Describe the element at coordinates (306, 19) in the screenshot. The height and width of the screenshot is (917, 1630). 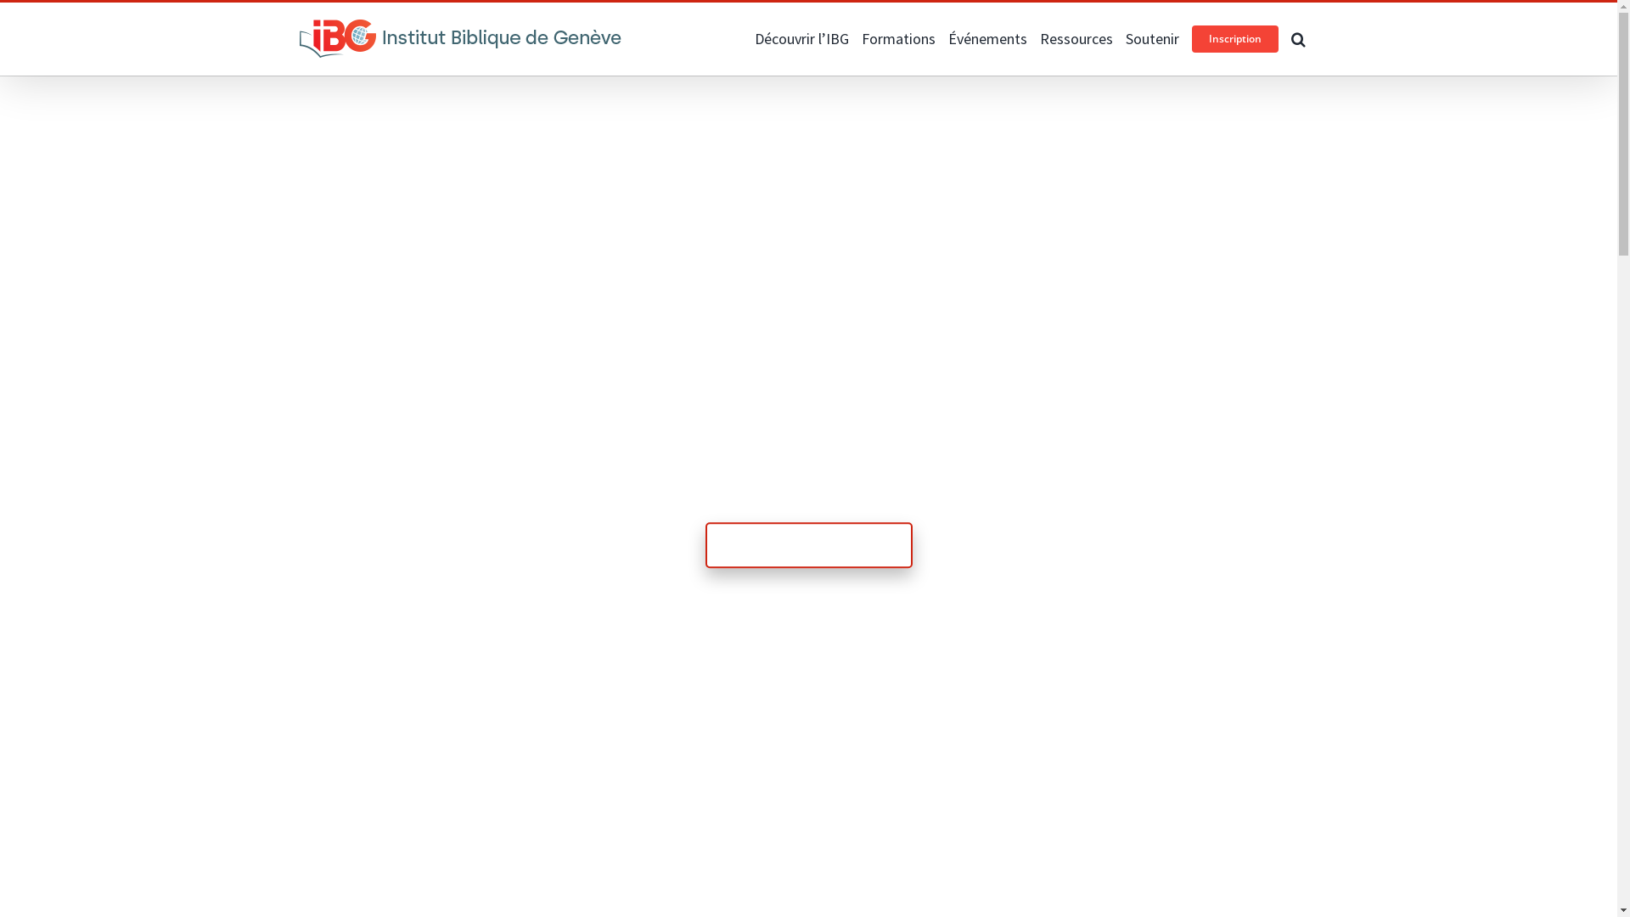
I see `Facebook` at that location.